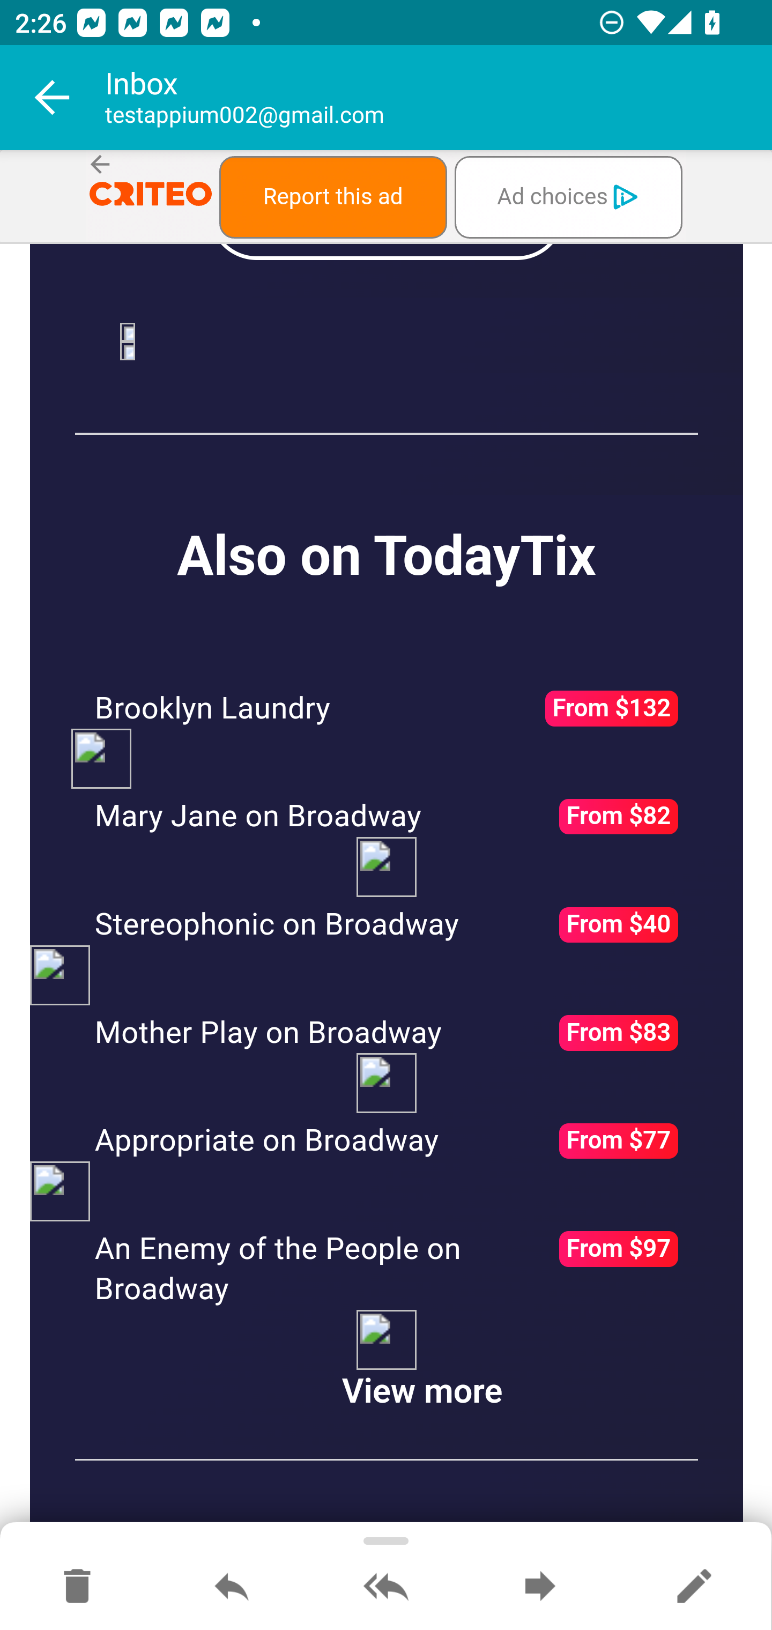  Describe the element at coordinates (268, 1034) in the screenshot. I see `Mother Play on Broadway` at that location.